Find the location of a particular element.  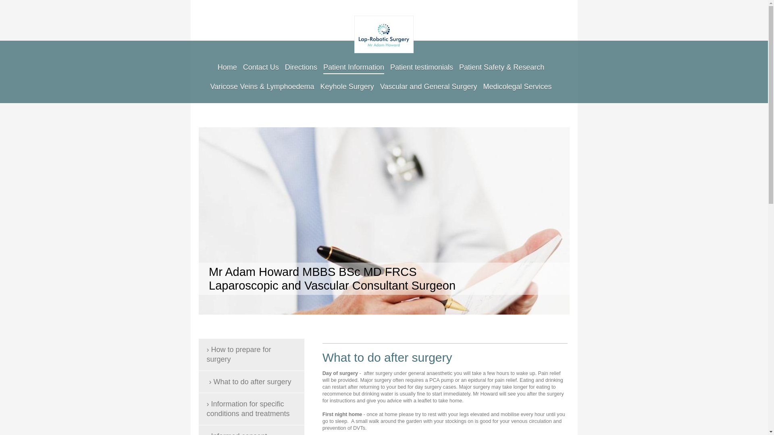

Directions is located at coordinates (301, 65).